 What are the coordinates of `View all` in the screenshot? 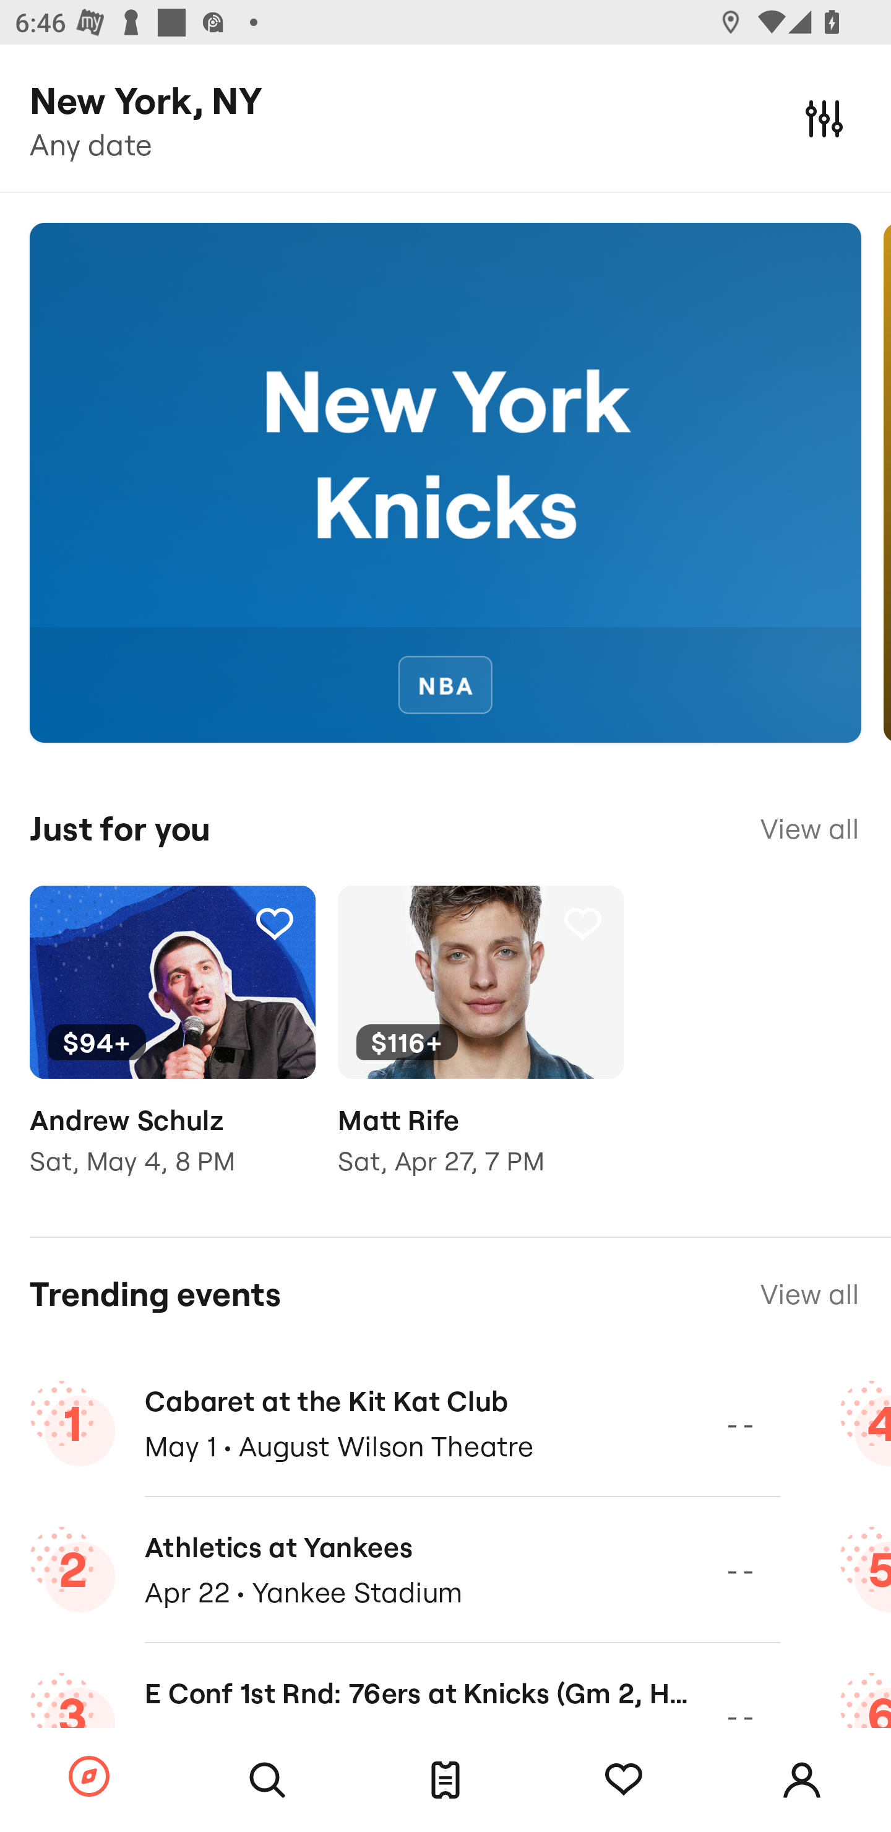 It's located at (809, 829).